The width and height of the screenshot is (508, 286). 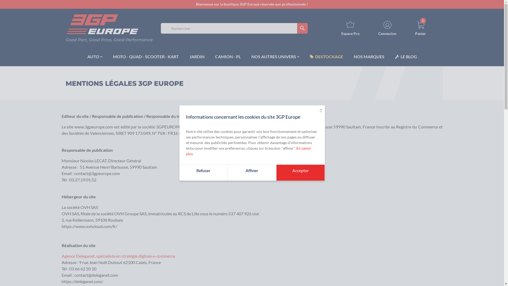 What do you see at coordinates (406, 57) in the screenshot?
I see `LE BLOG` at bounding box center [406, 57].